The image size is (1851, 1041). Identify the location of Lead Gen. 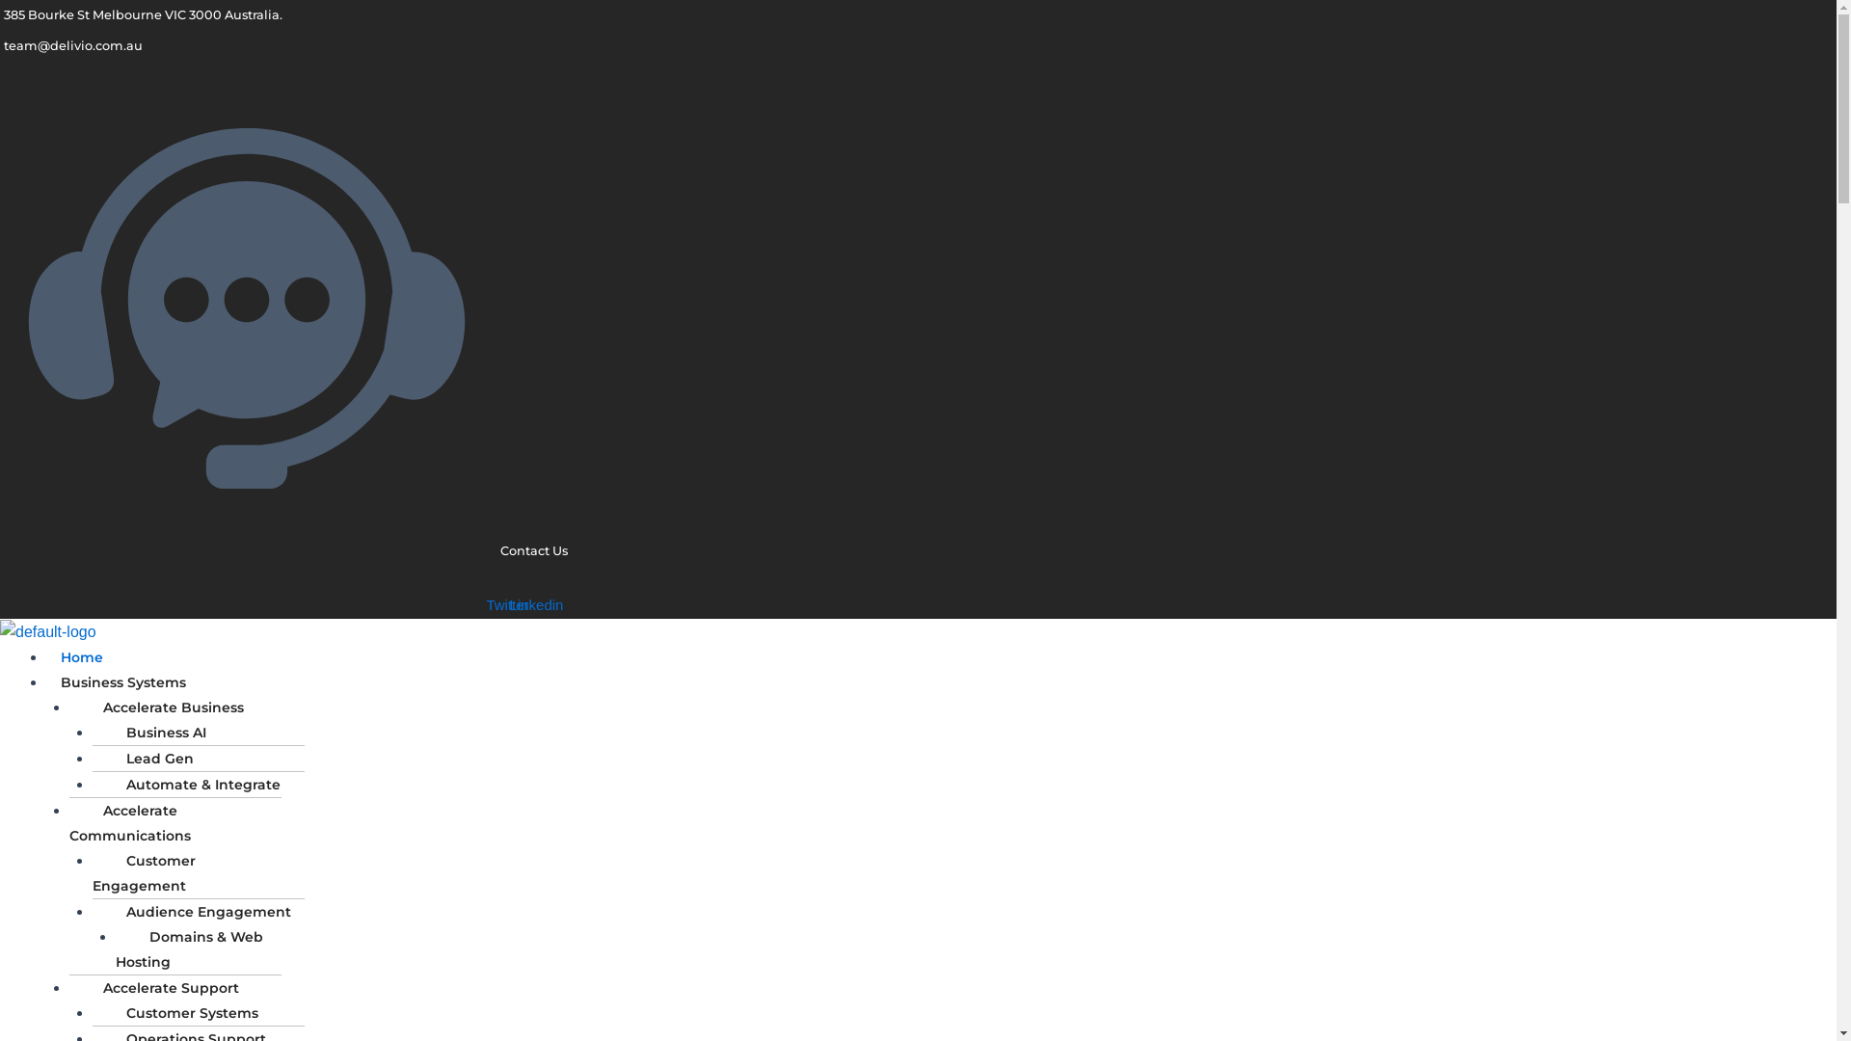
(150, 759).